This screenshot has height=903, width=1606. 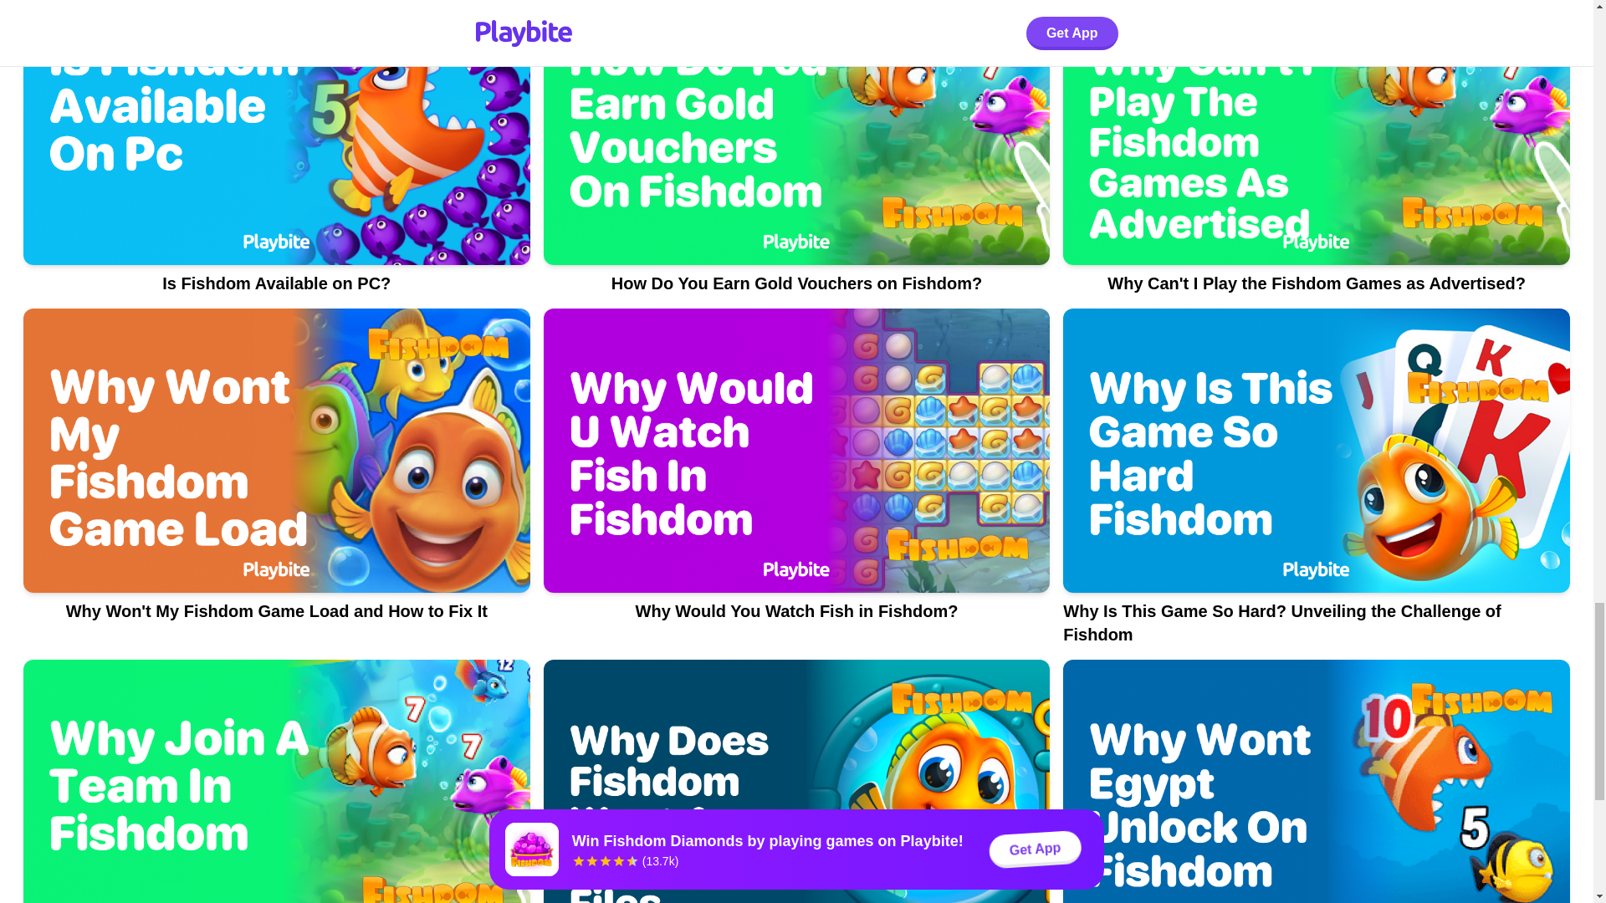 I want to click on Why Does Fishdom Want Access to Media Files on Your Device?, so click(x=796, y=781).